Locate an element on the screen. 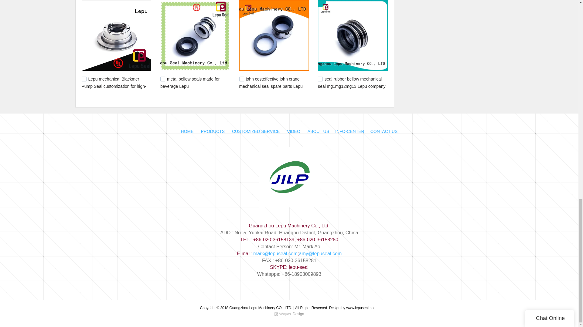 Image resolution: width=583 pixels, height=327 pixels. 909 is located at coordinates (84, 79).